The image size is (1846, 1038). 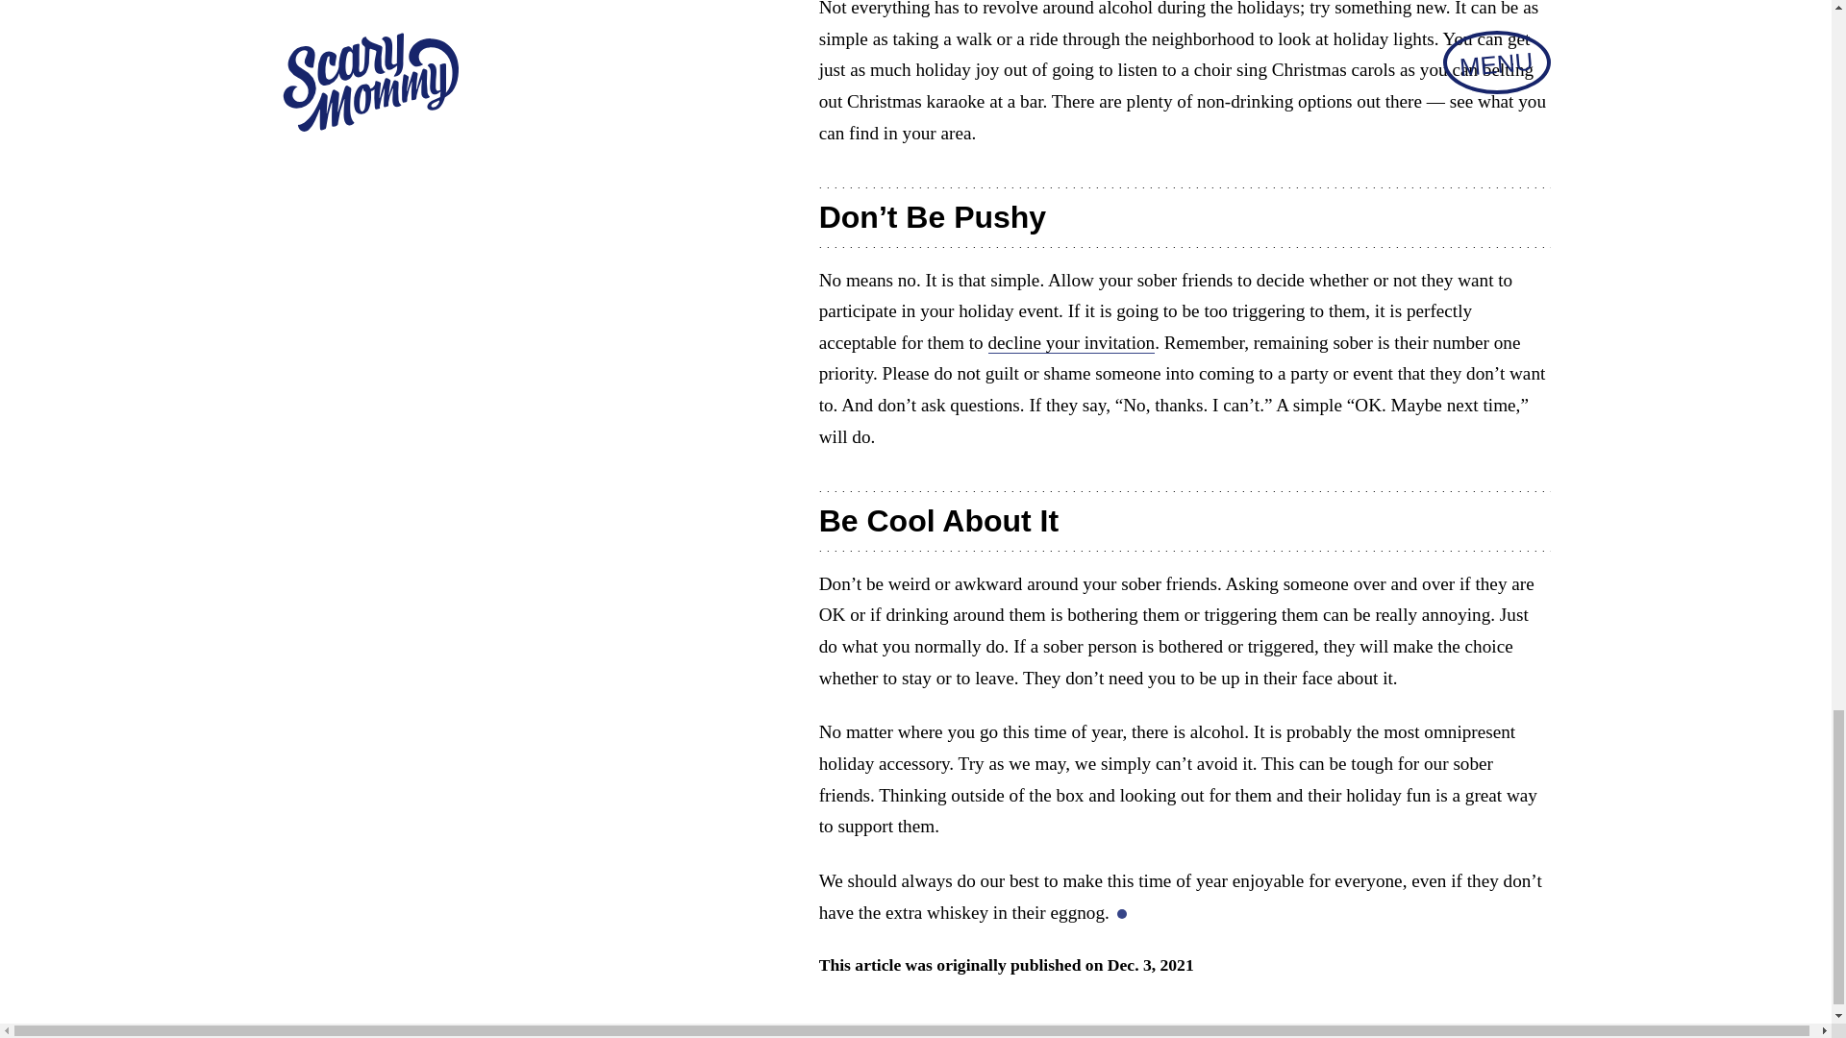 What do you see at coordinates (1071, 342) in the screenshot?
I see `decline your invitation` at bounding box center [1071, 342].